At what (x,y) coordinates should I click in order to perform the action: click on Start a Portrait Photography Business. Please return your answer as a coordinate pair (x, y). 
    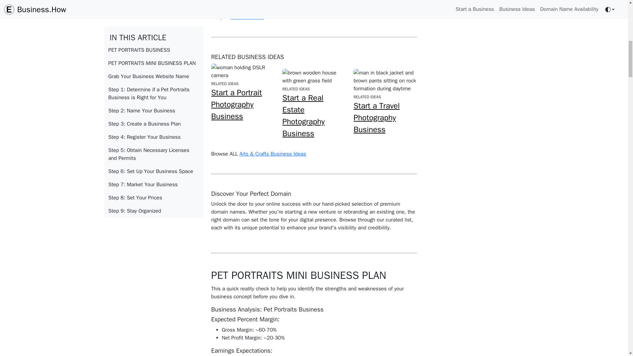
    Looking at the image, I should click on (236, 104).